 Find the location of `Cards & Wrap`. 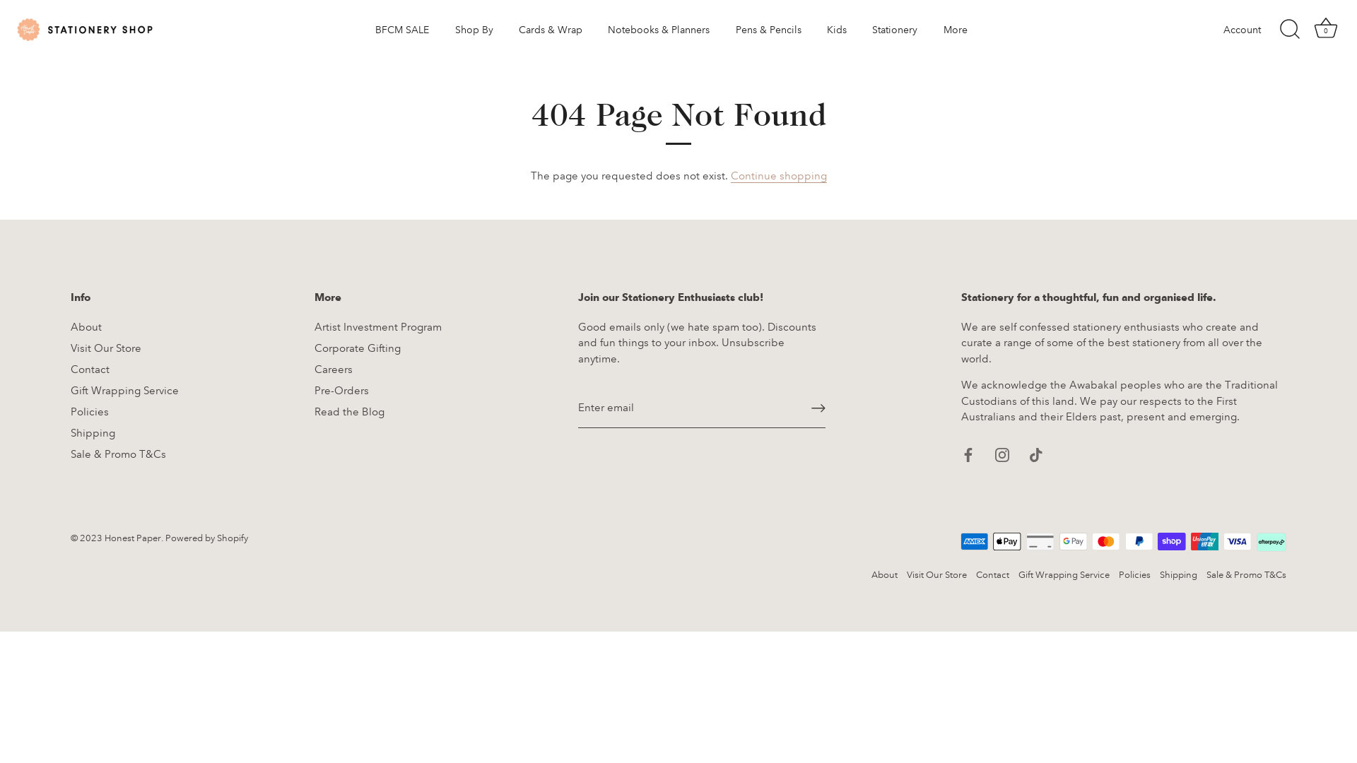

Cards & Wrap is located at coordinates (551, 30).